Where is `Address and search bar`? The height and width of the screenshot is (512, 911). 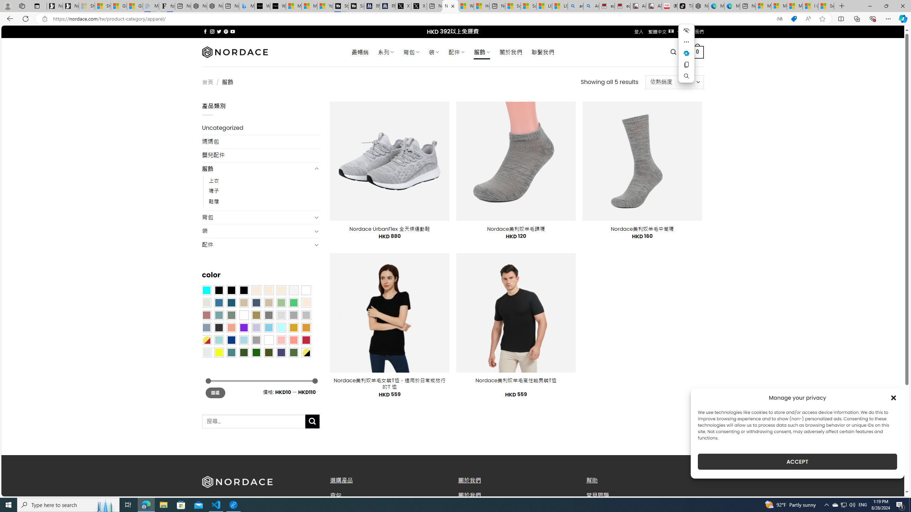 Address and search bar is located at coordinates (412, 19).